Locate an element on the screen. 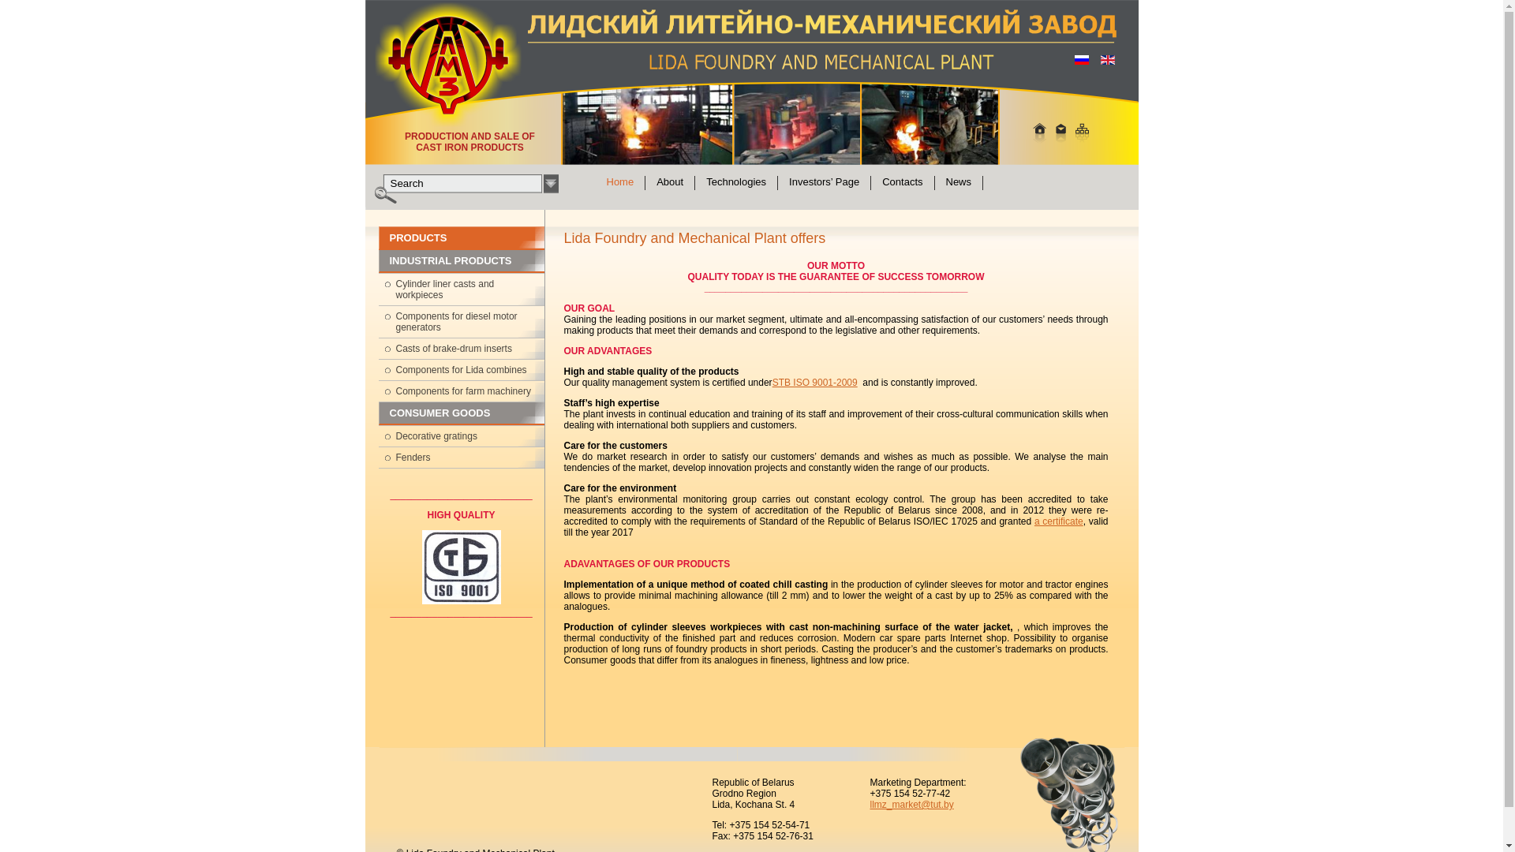  Decorative gratings is located at coordinates (462, 436).